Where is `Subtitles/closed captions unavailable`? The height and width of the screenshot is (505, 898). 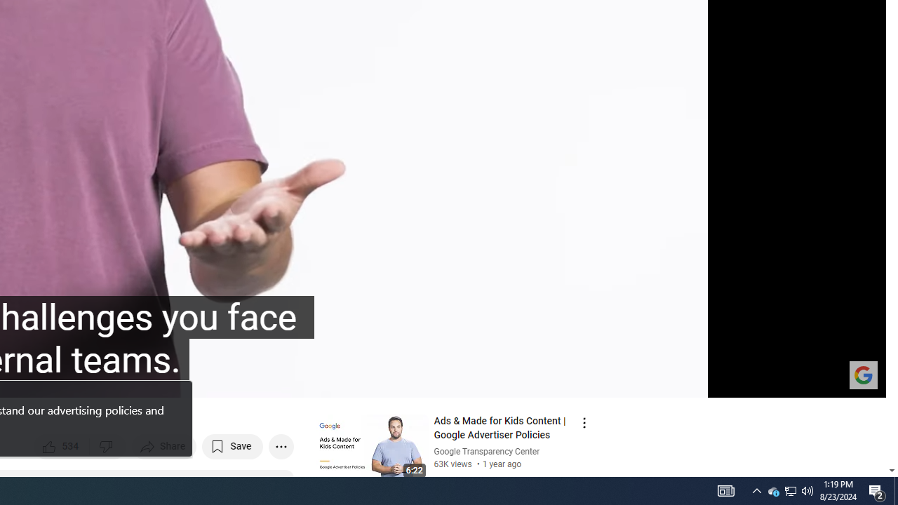 Subtitles/closed captions unavailable is located at coordinates (725, 381).